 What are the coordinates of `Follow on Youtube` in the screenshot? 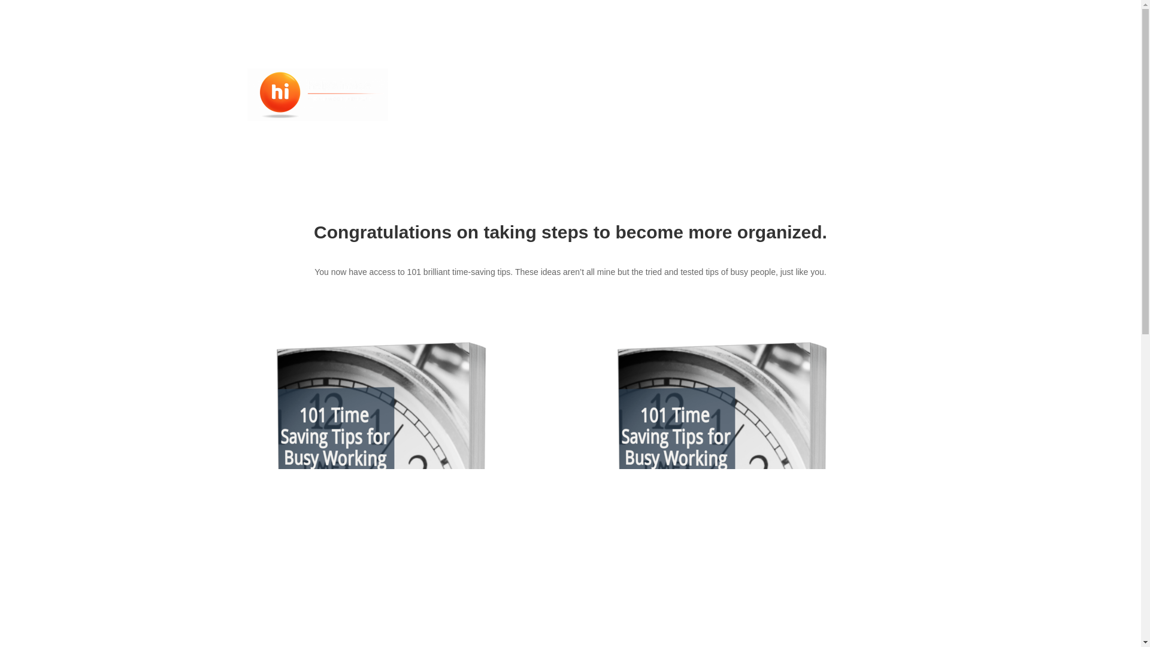 It's located at (791, 78).